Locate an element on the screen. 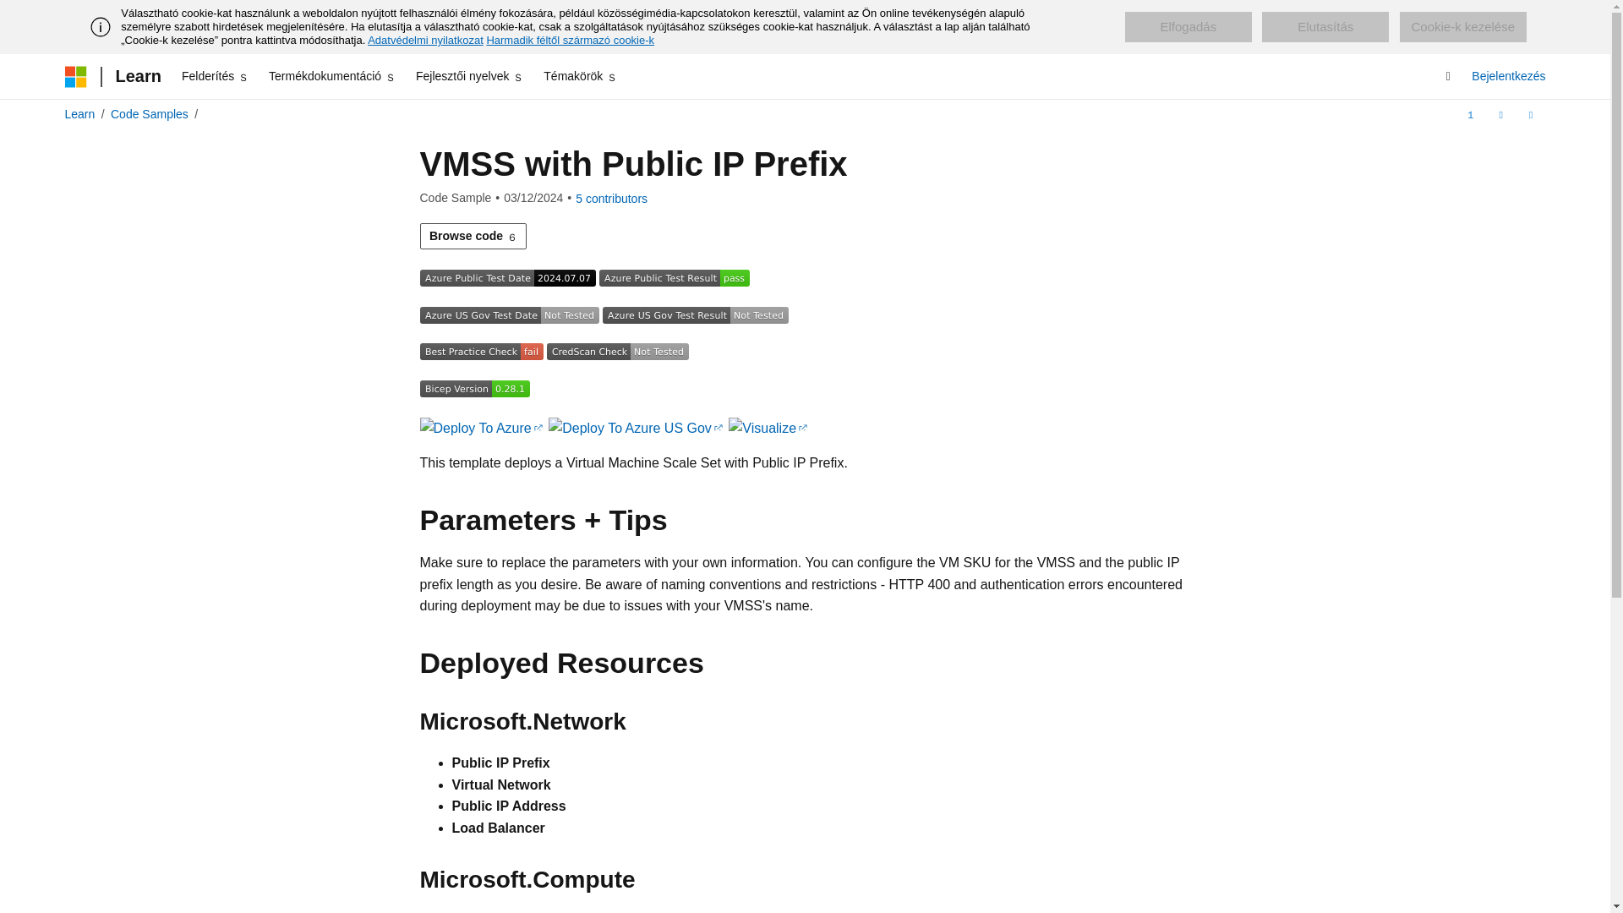 The image size is (1623, 913). Learn is located at coordinates (137, 76).